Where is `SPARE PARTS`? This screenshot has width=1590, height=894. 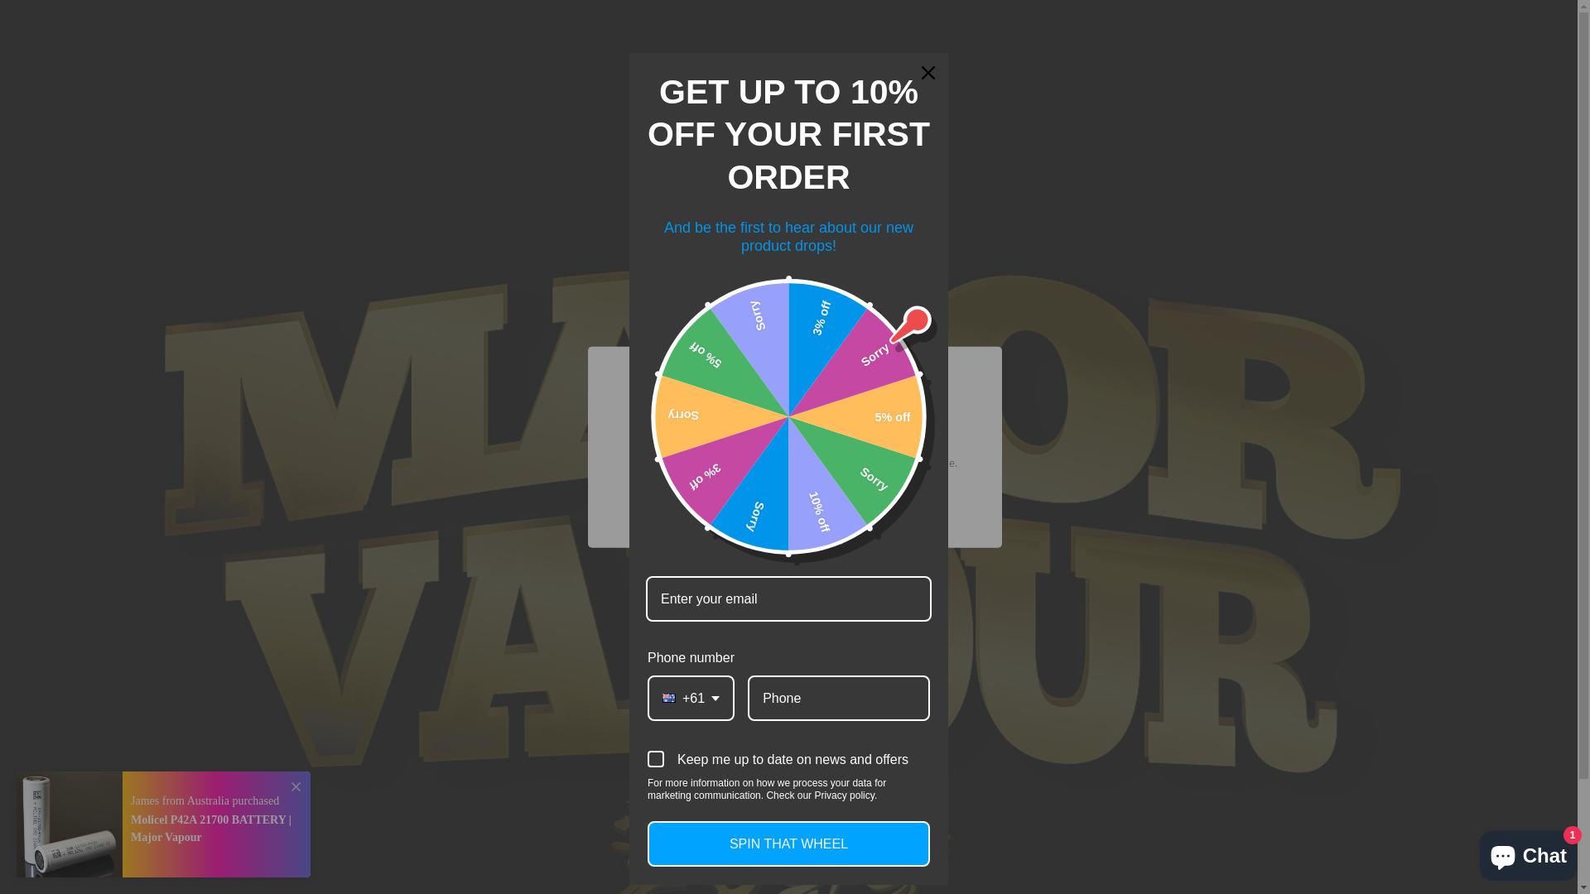
SPARE PARTS is located at coordinates (974, 142).